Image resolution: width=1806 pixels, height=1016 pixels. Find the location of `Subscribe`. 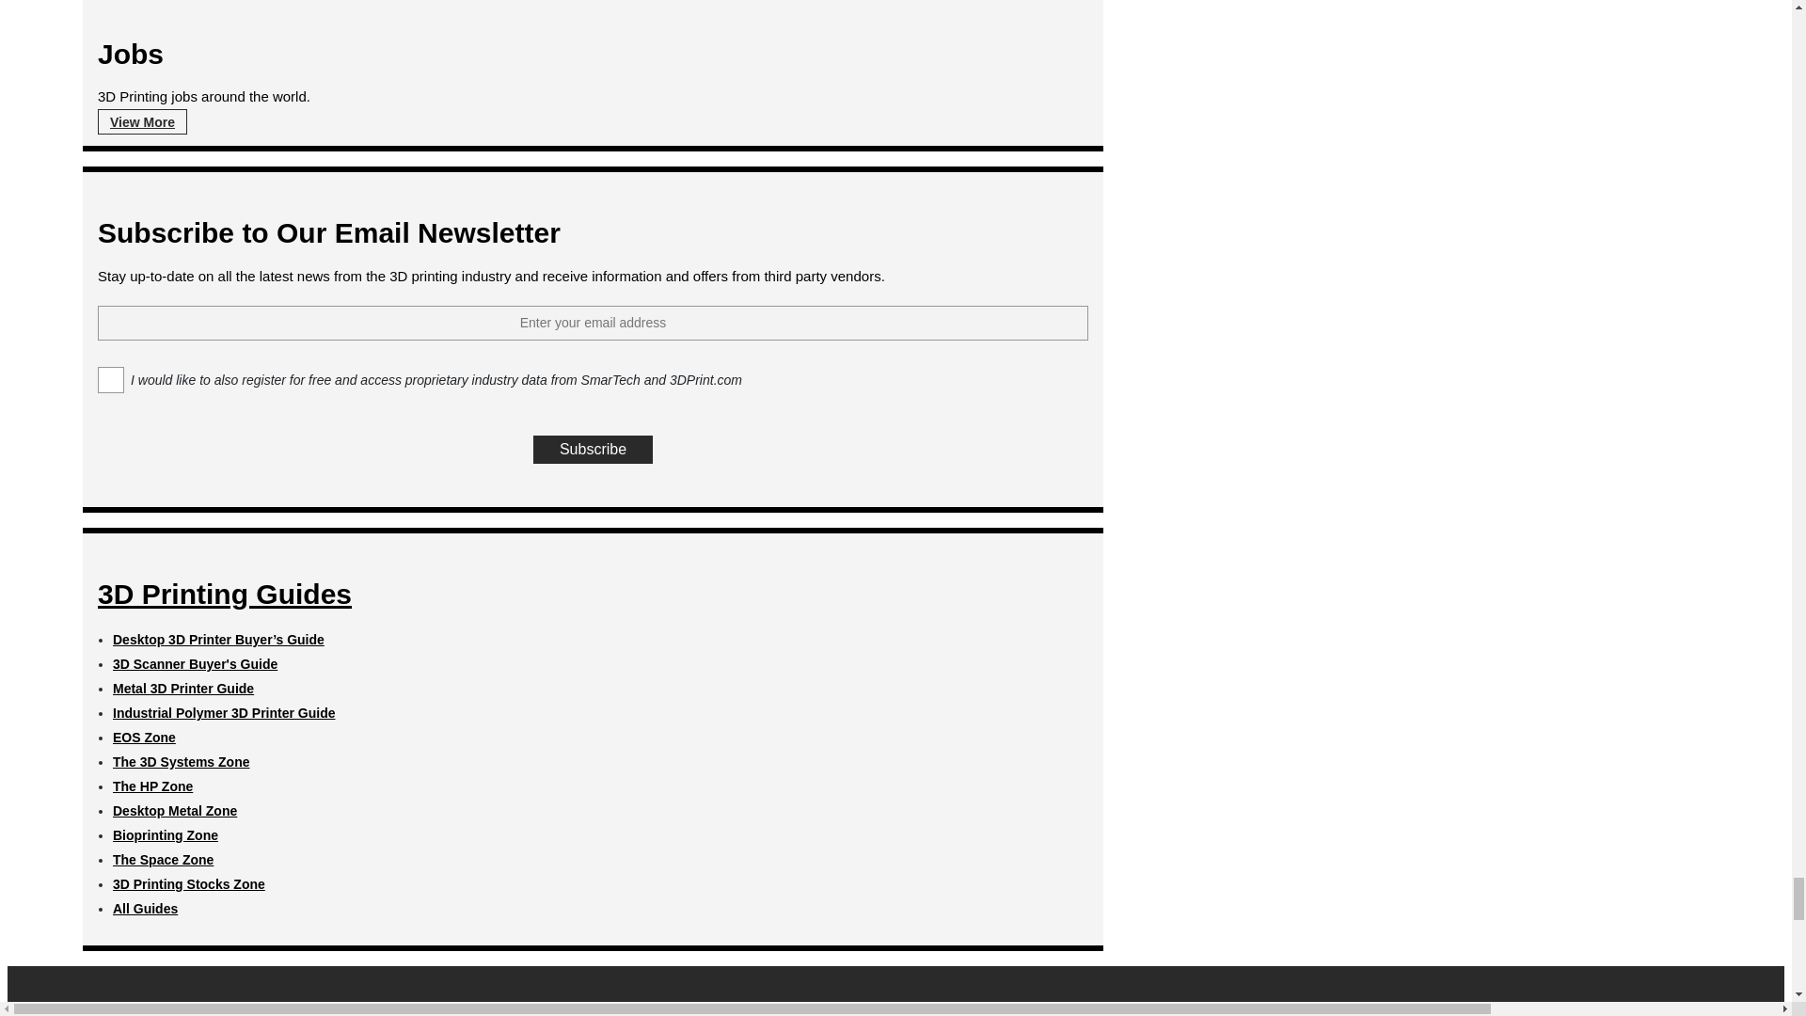

Subscribe is located at coordinates (593, 450).